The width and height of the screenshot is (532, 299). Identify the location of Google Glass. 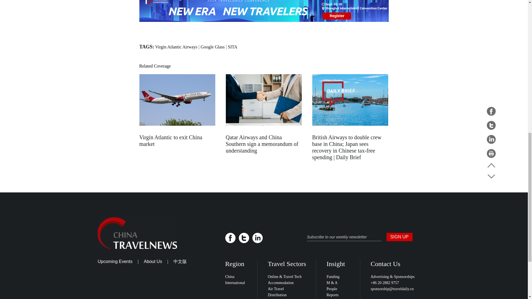
(212, 47).